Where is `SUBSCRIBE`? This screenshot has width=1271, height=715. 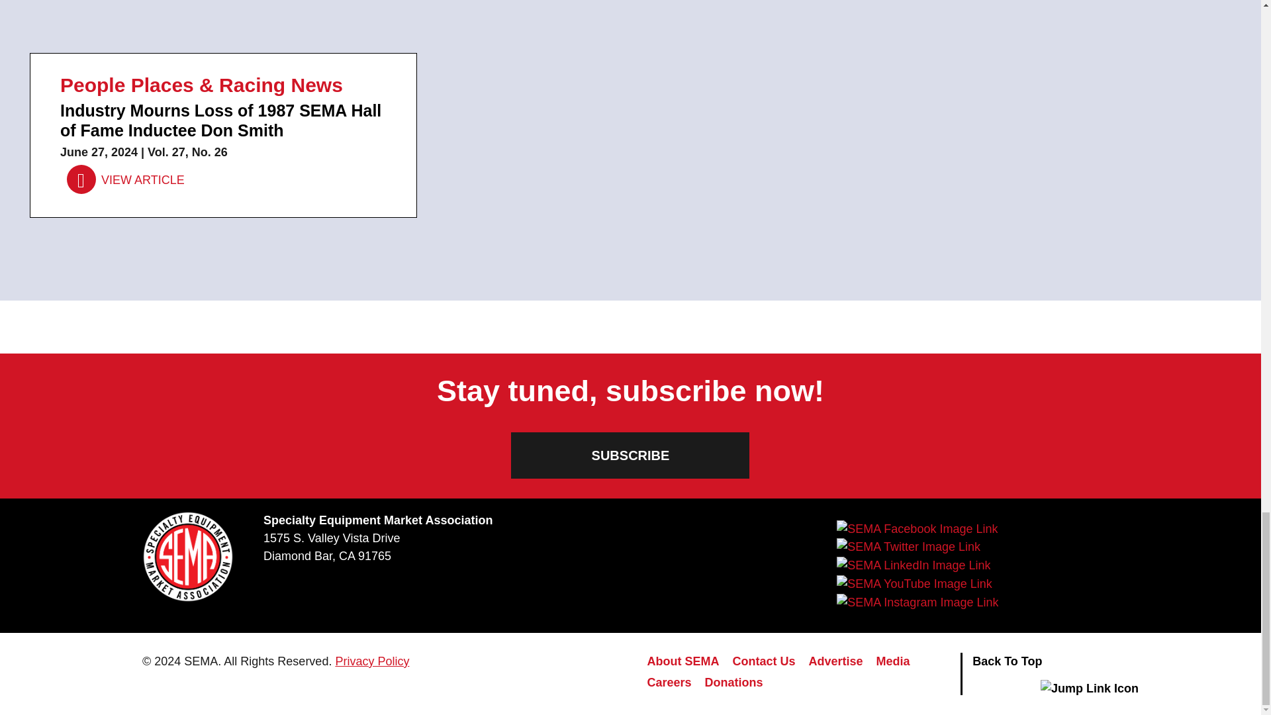
SUBSCRIBE is located at coordinates (630, 455).